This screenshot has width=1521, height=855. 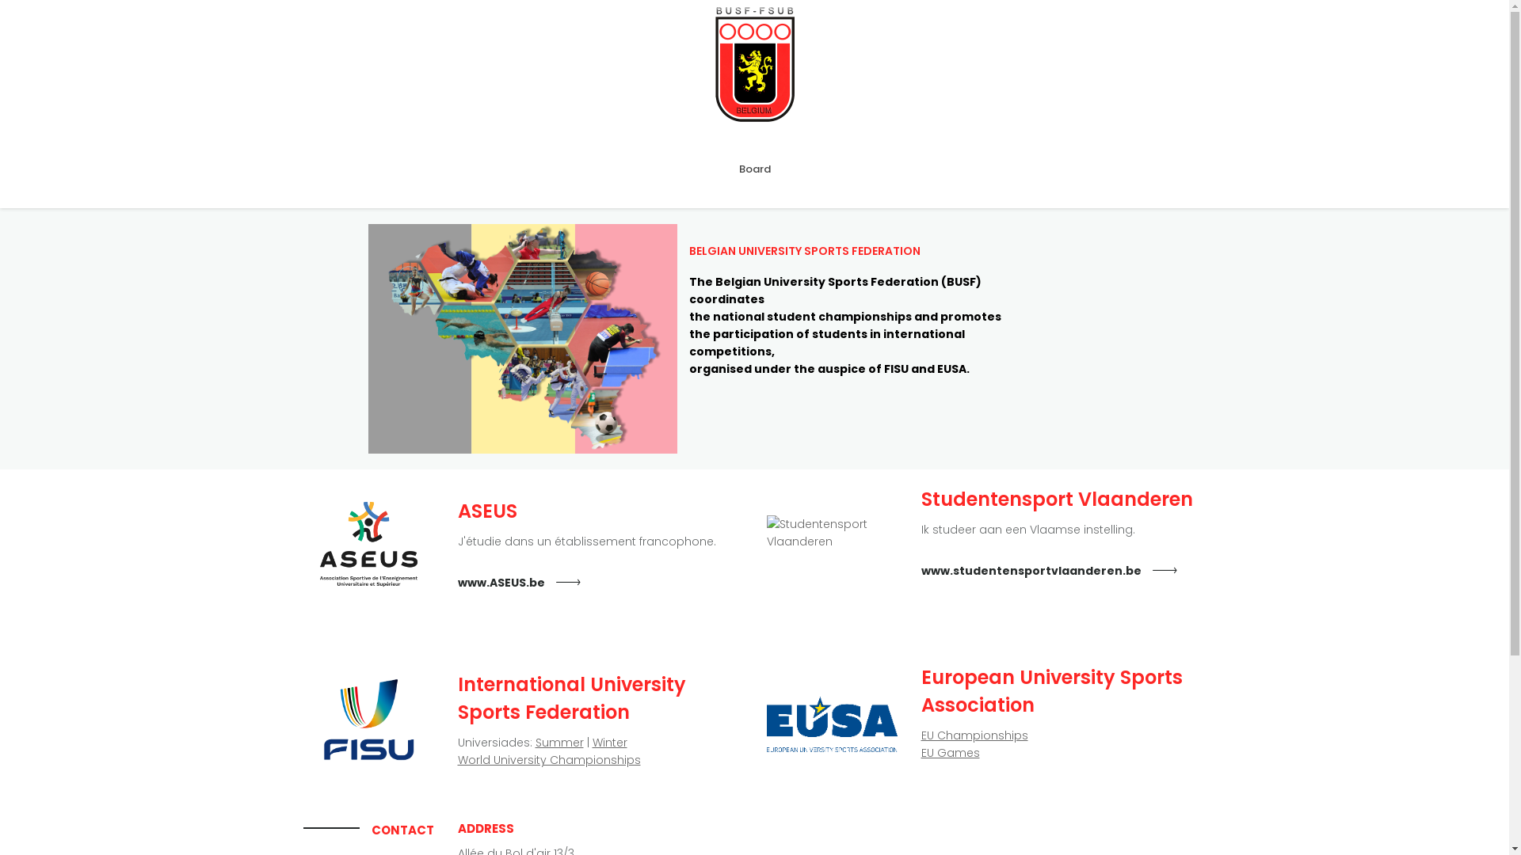 What do you see at coordinates (950, 753) in the screenshot?
I see `EU Games` at bounding box center [950, 753].